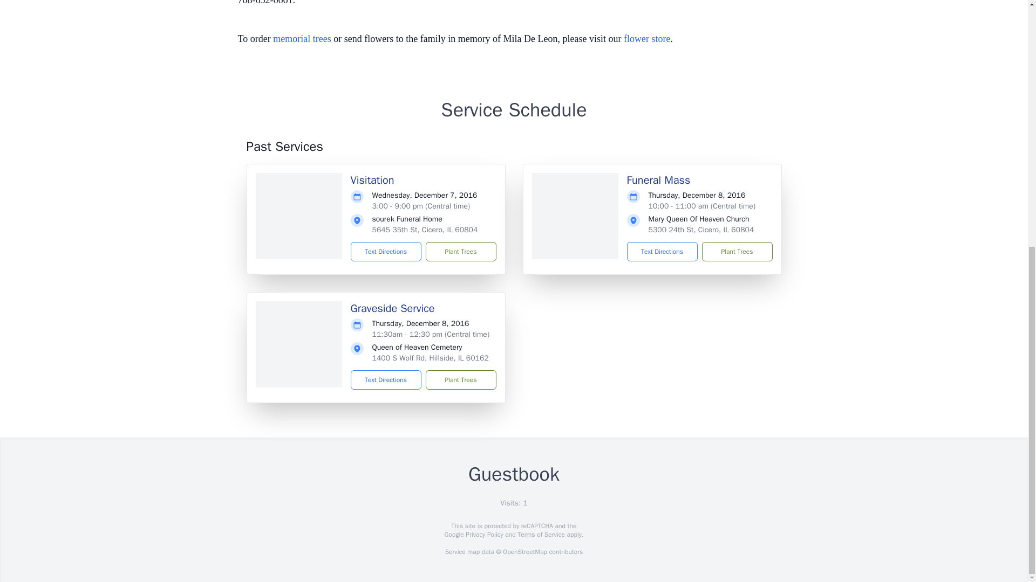 This screenshot has height=582, width=1036. What do you see at coordinates (541, 535) in the screenshot?
I see `Terms of Service` at bounding box center [541, 535].